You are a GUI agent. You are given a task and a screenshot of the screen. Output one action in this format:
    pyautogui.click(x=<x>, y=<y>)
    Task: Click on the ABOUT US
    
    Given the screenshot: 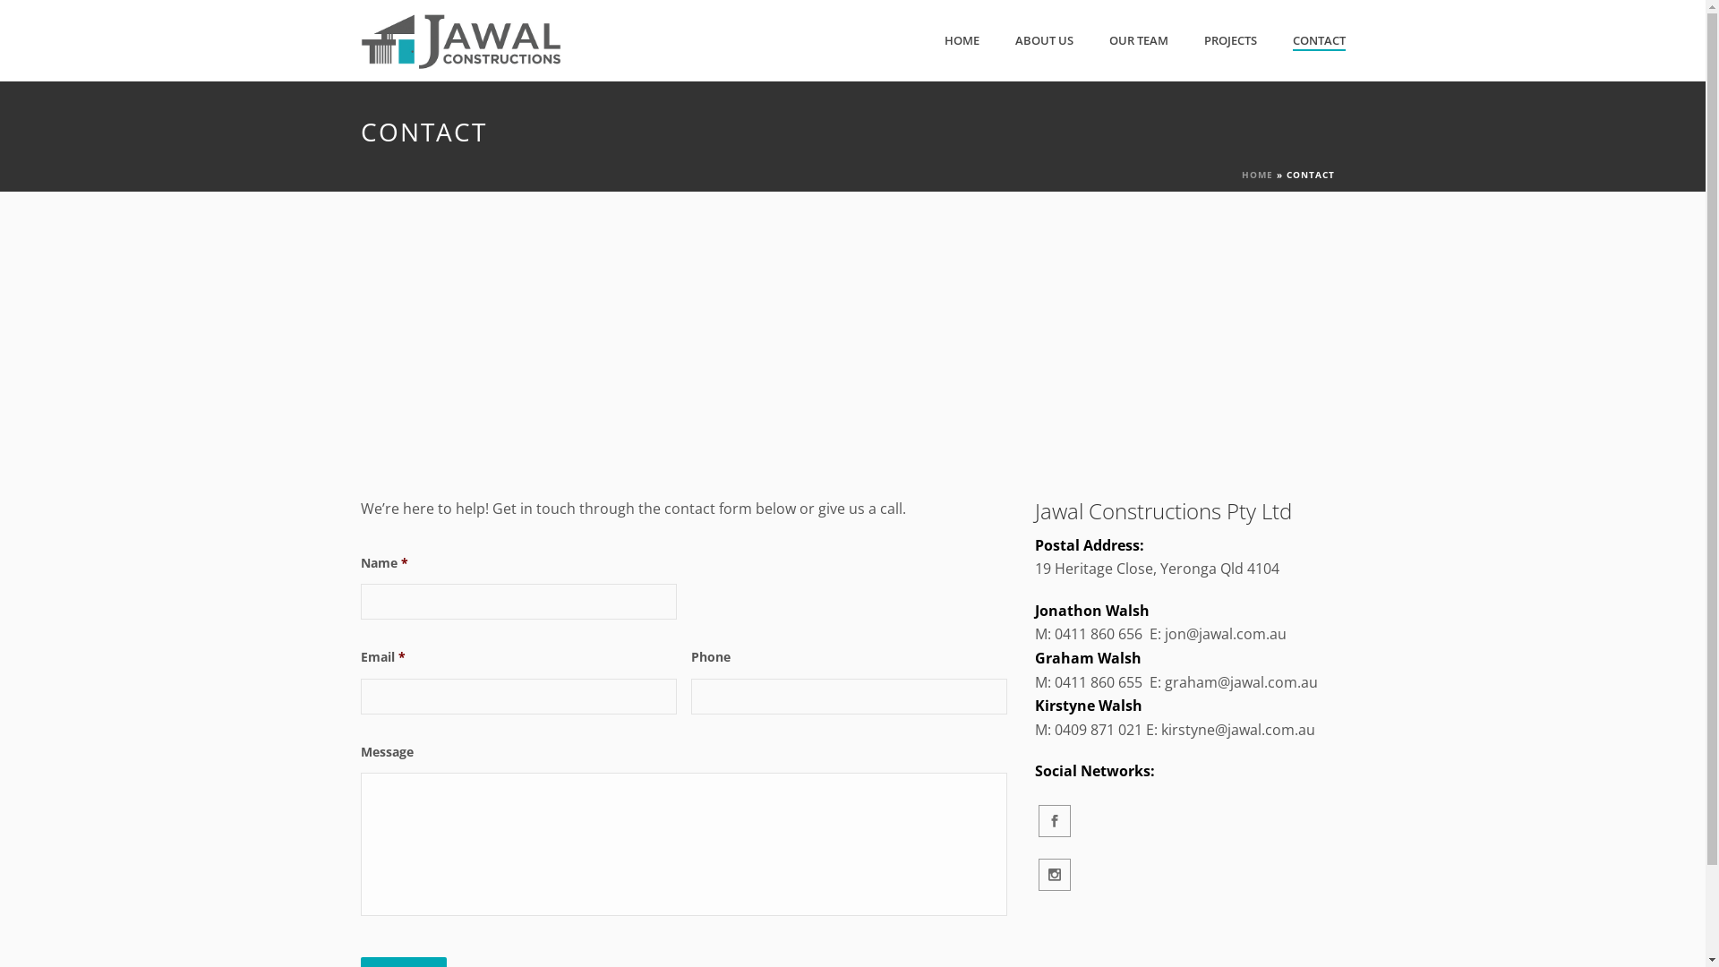 What is the action you would take?
    pyautogui.click(x=1044, y=41)
    